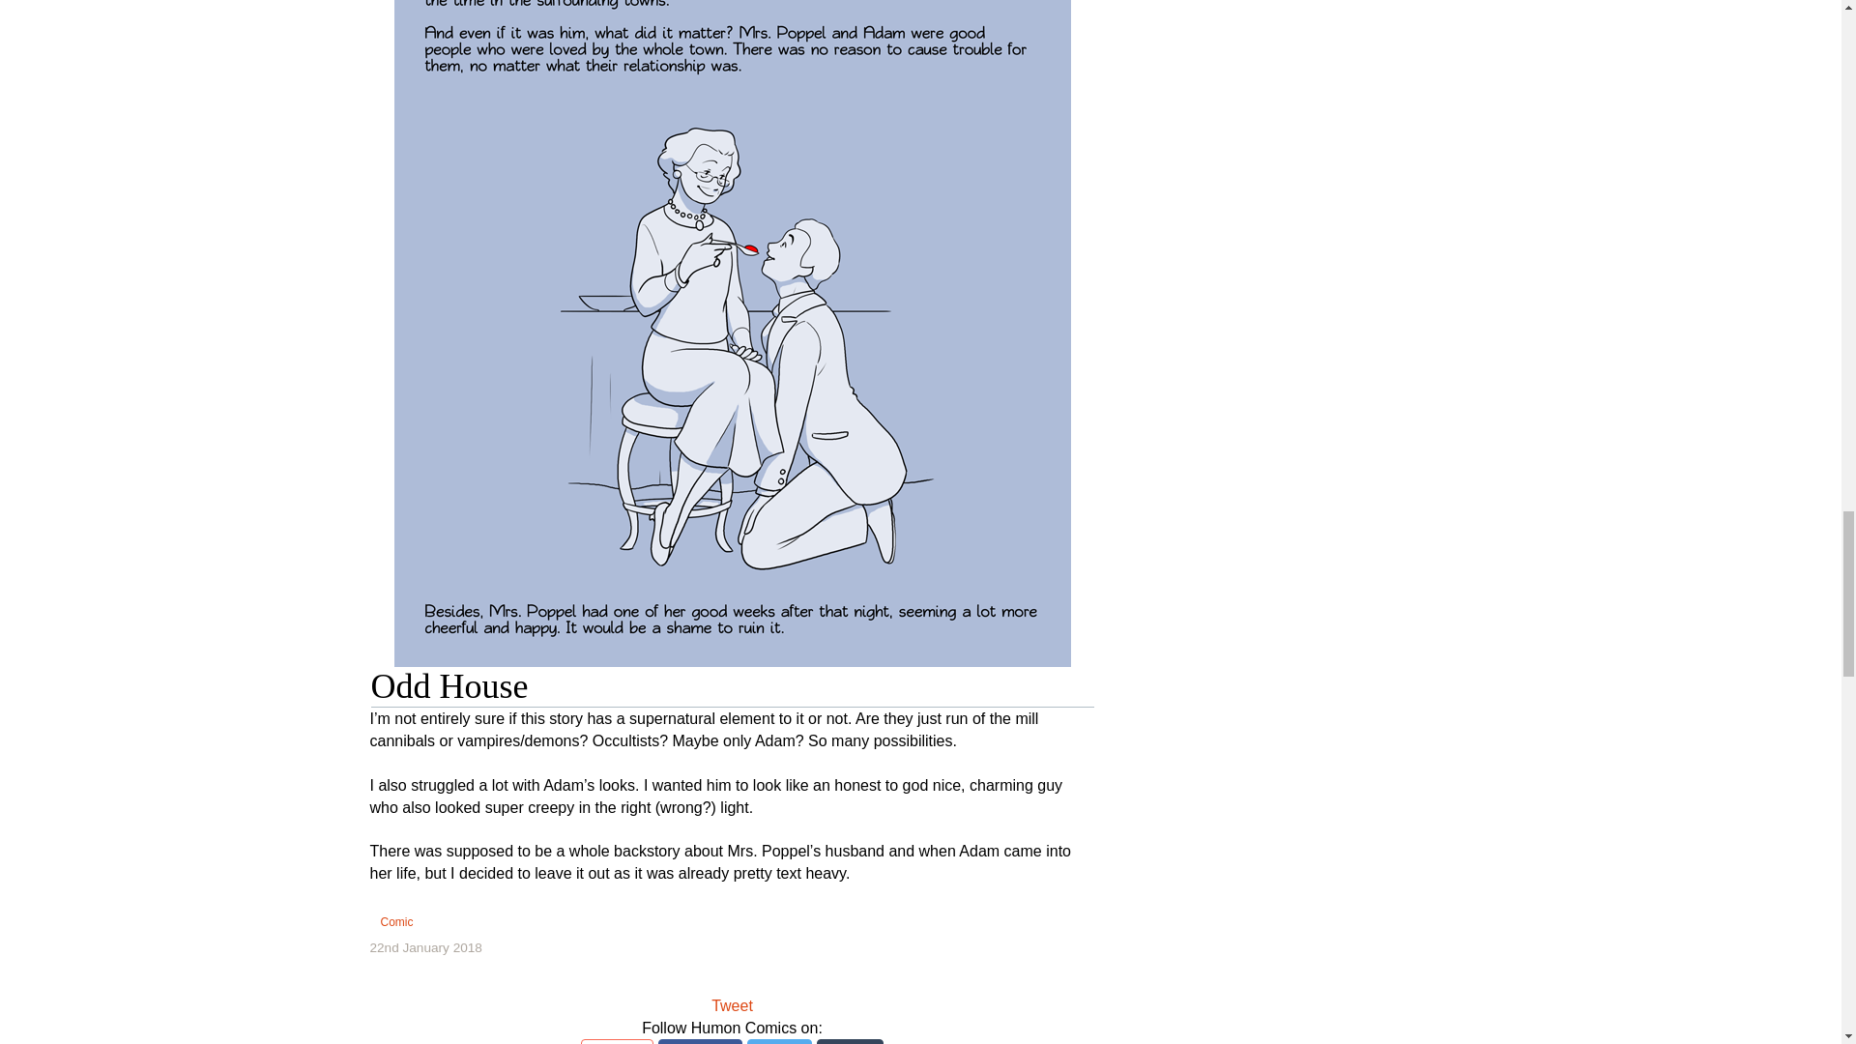  What do you see at coordinates (700, 1041) in the screenshot?
I see `Facebook` at bounding box center [700, 1041].